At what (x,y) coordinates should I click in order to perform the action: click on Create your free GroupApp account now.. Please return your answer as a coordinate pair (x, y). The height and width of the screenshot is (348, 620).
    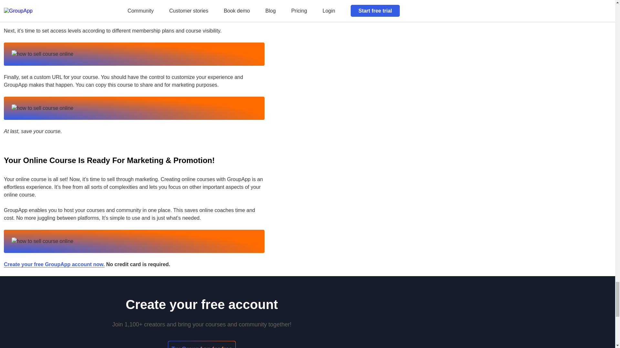
    Looking at the image, I should click on (54, 265).